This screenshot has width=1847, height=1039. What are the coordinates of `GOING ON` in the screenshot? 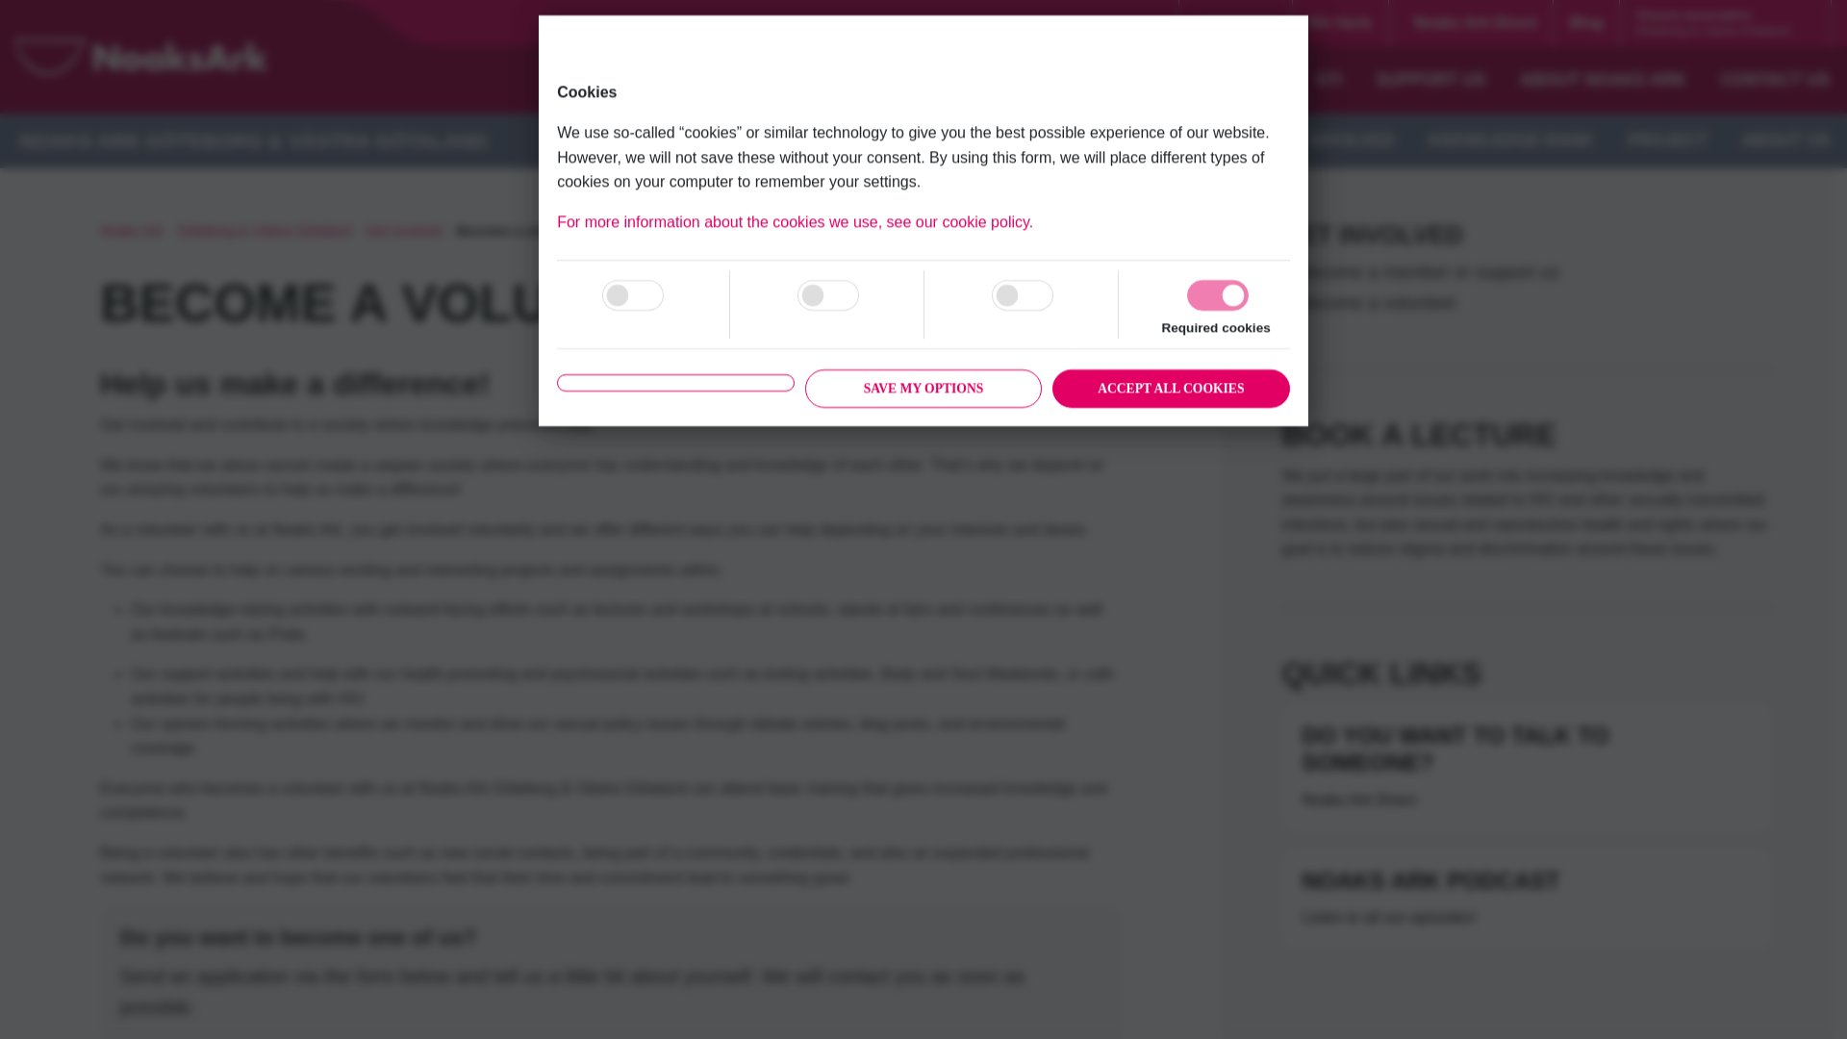 It's located at (1191, 139).